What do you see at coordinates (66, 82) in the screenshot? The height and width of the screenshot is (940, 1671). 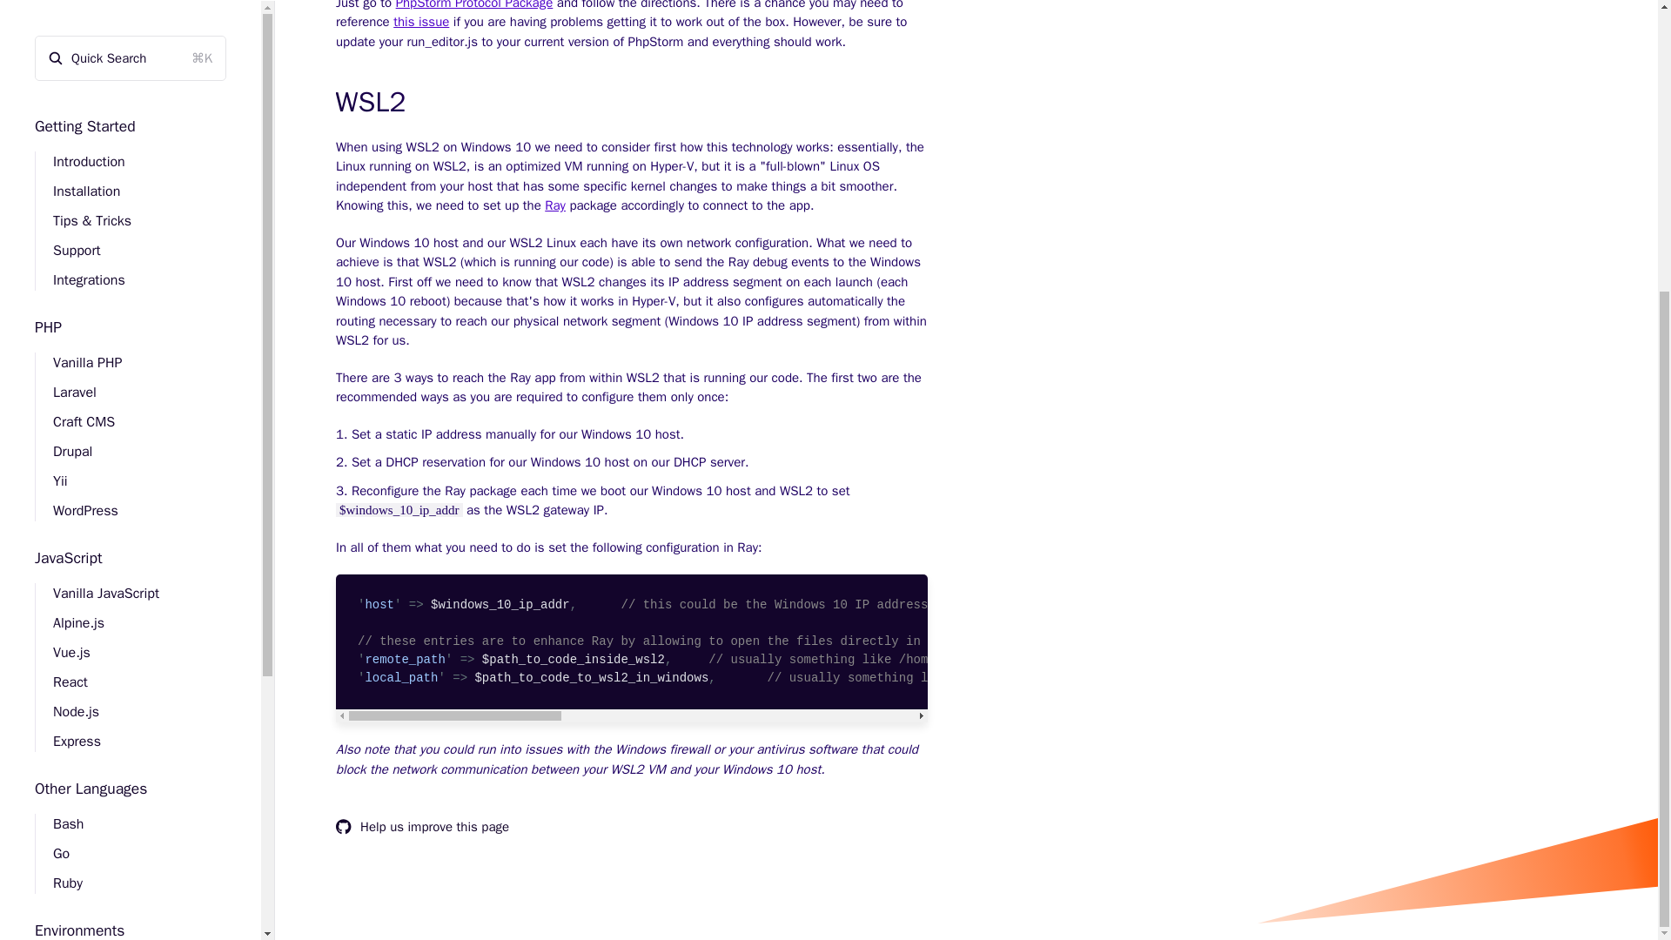 I see `Laravel` at bounding box center [66, 82].